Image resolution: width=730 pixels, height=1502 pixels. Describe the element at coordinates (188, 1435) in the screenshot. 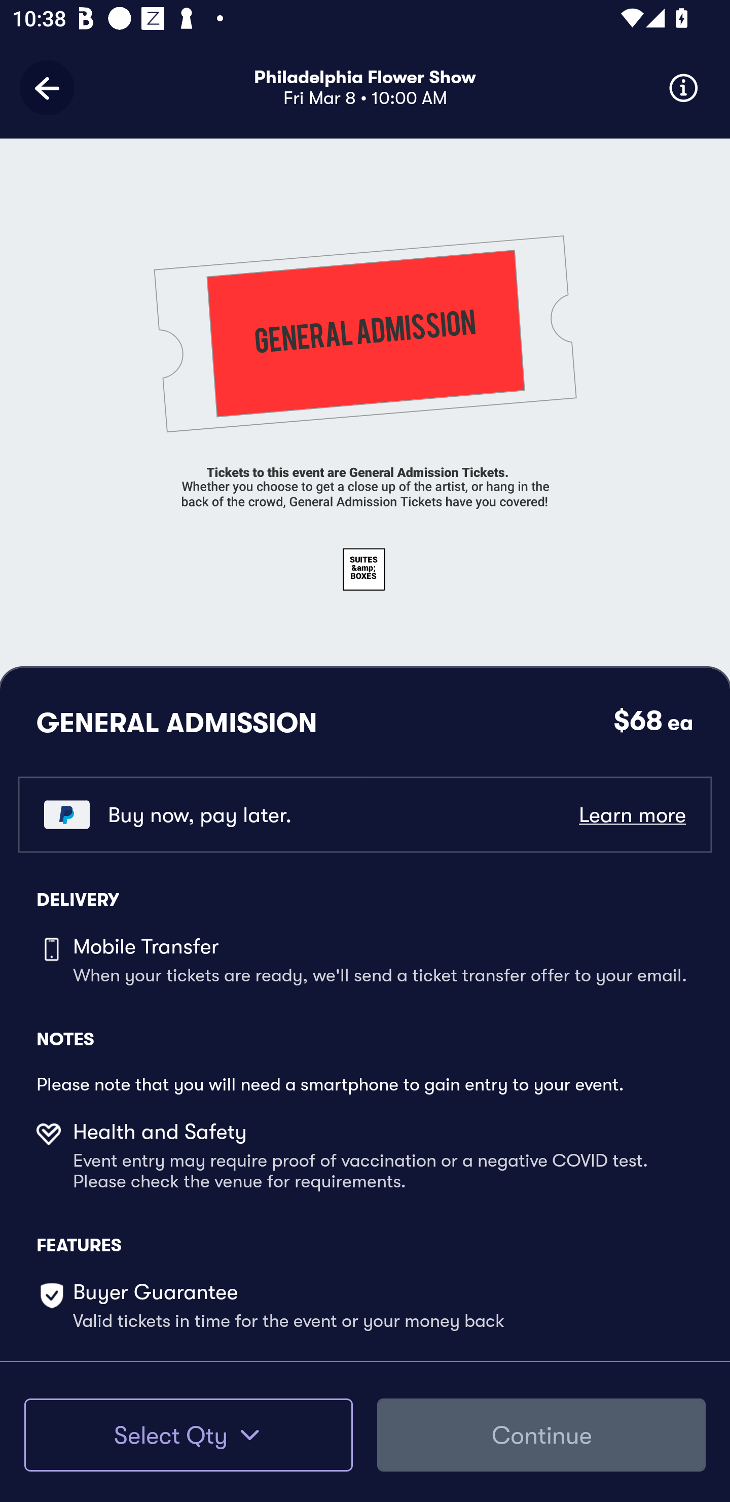

I see `Select Qty` at that location.